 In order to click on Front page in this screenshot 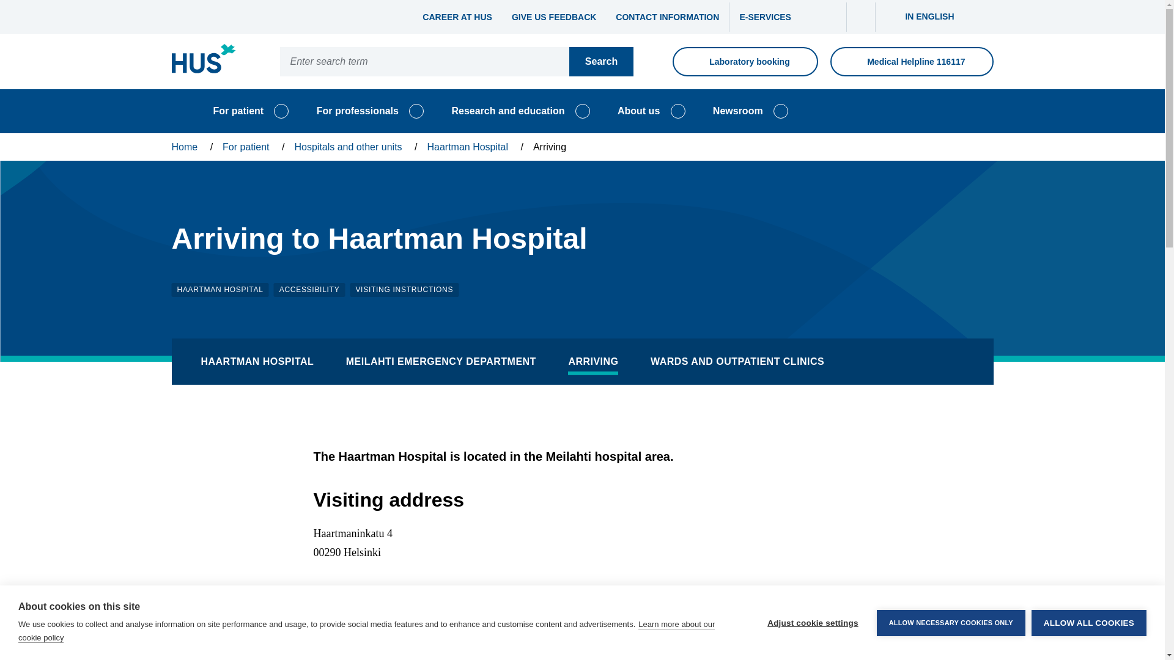, I will do `click(203, 61)`.